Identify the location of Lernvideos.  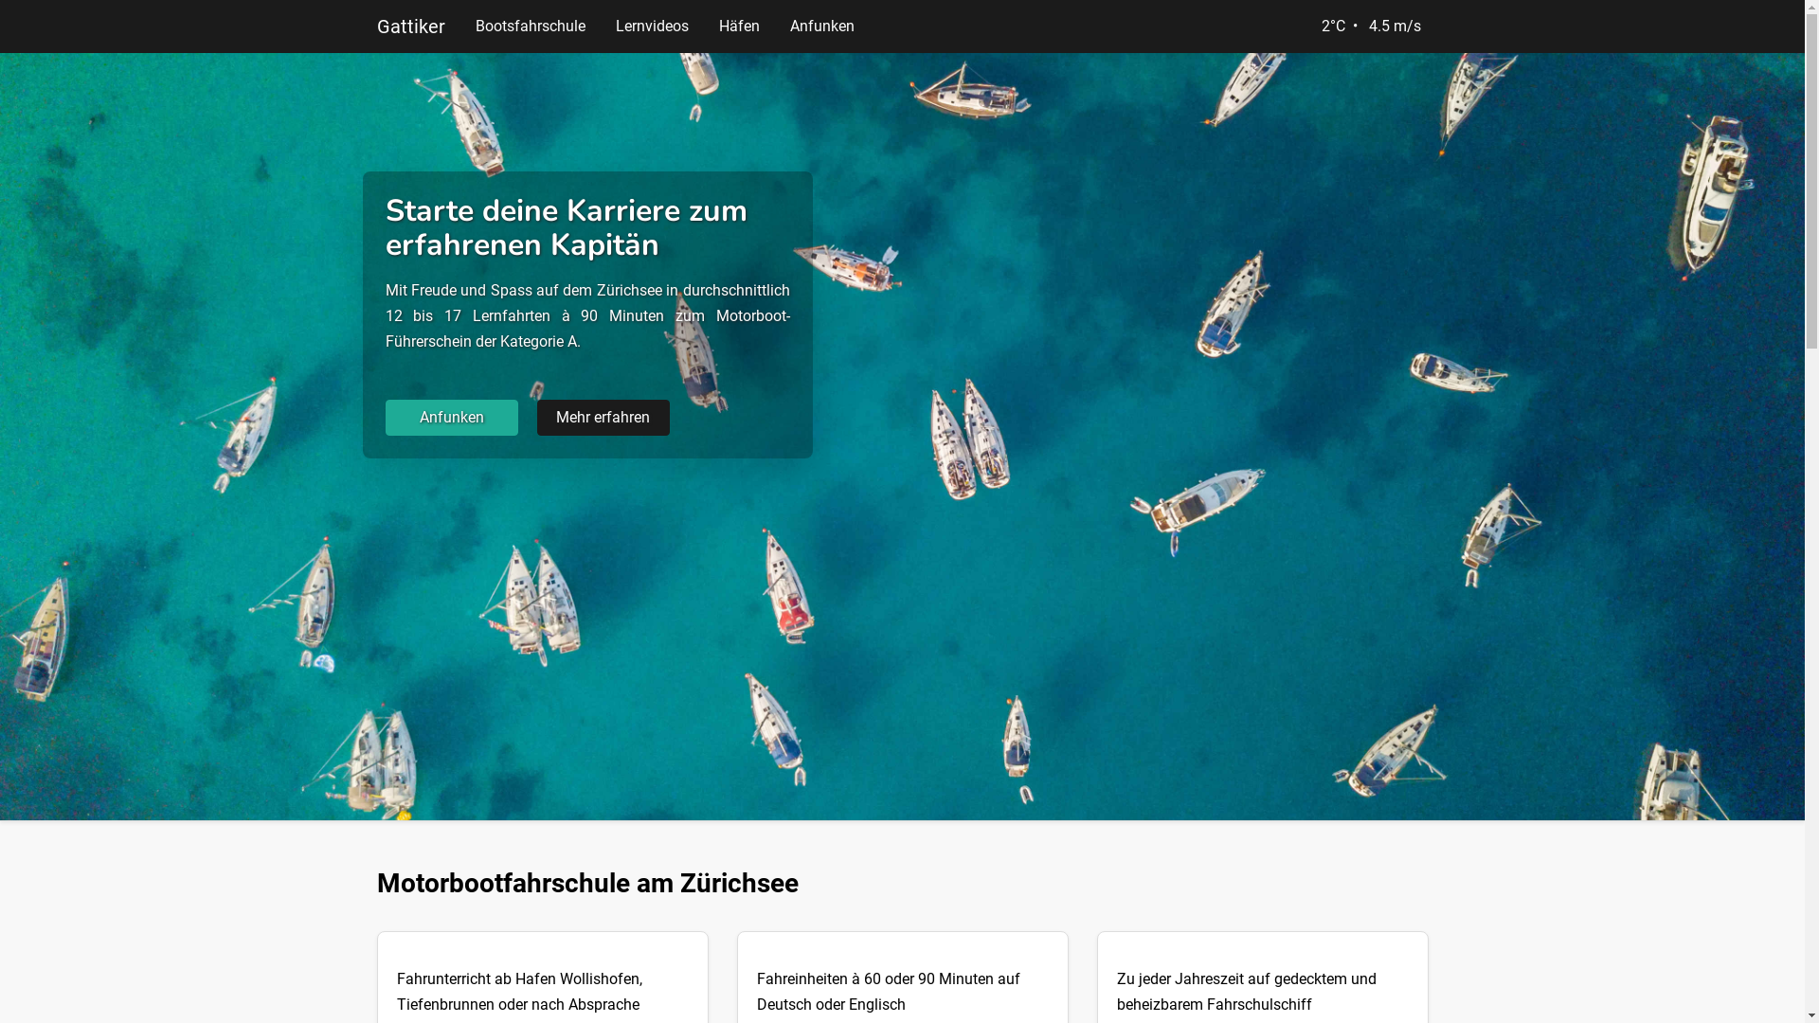
(652, 27).